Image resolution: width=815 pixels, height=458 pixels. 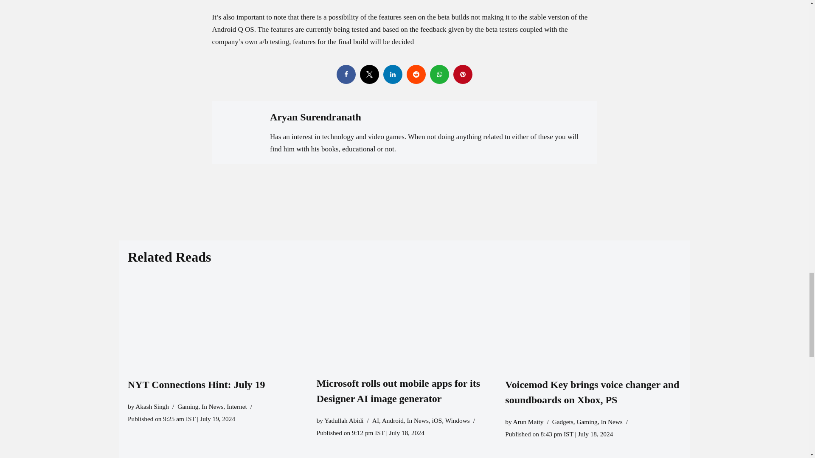 What do you see at coordinates (346, 74) in the screenshot?
I see `Facebook` at bounding box center [346, 74].